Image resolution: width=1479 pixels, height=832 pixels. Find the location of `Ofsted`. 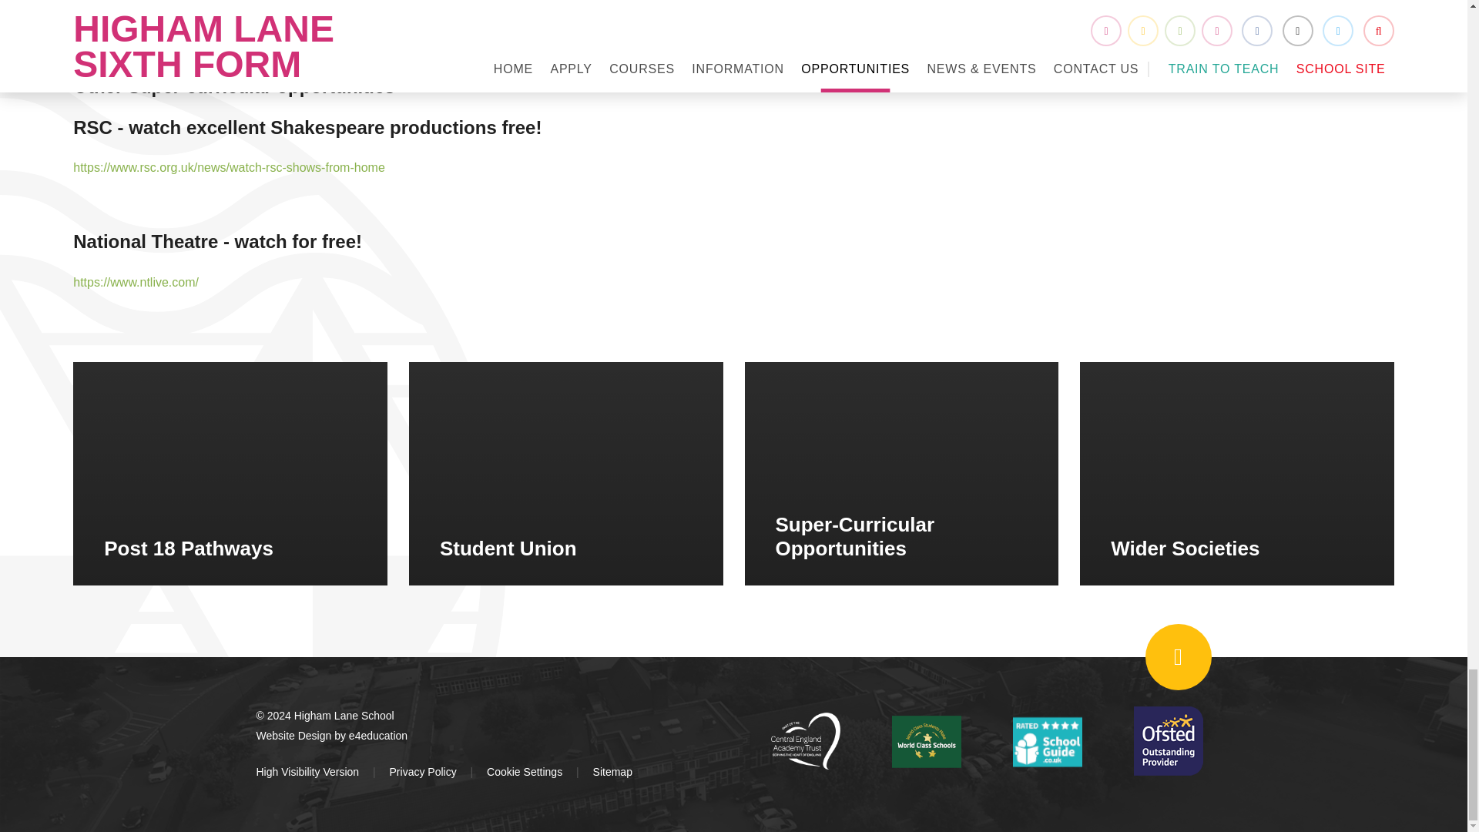

Ofsted is located at coordinates (1048, 740).